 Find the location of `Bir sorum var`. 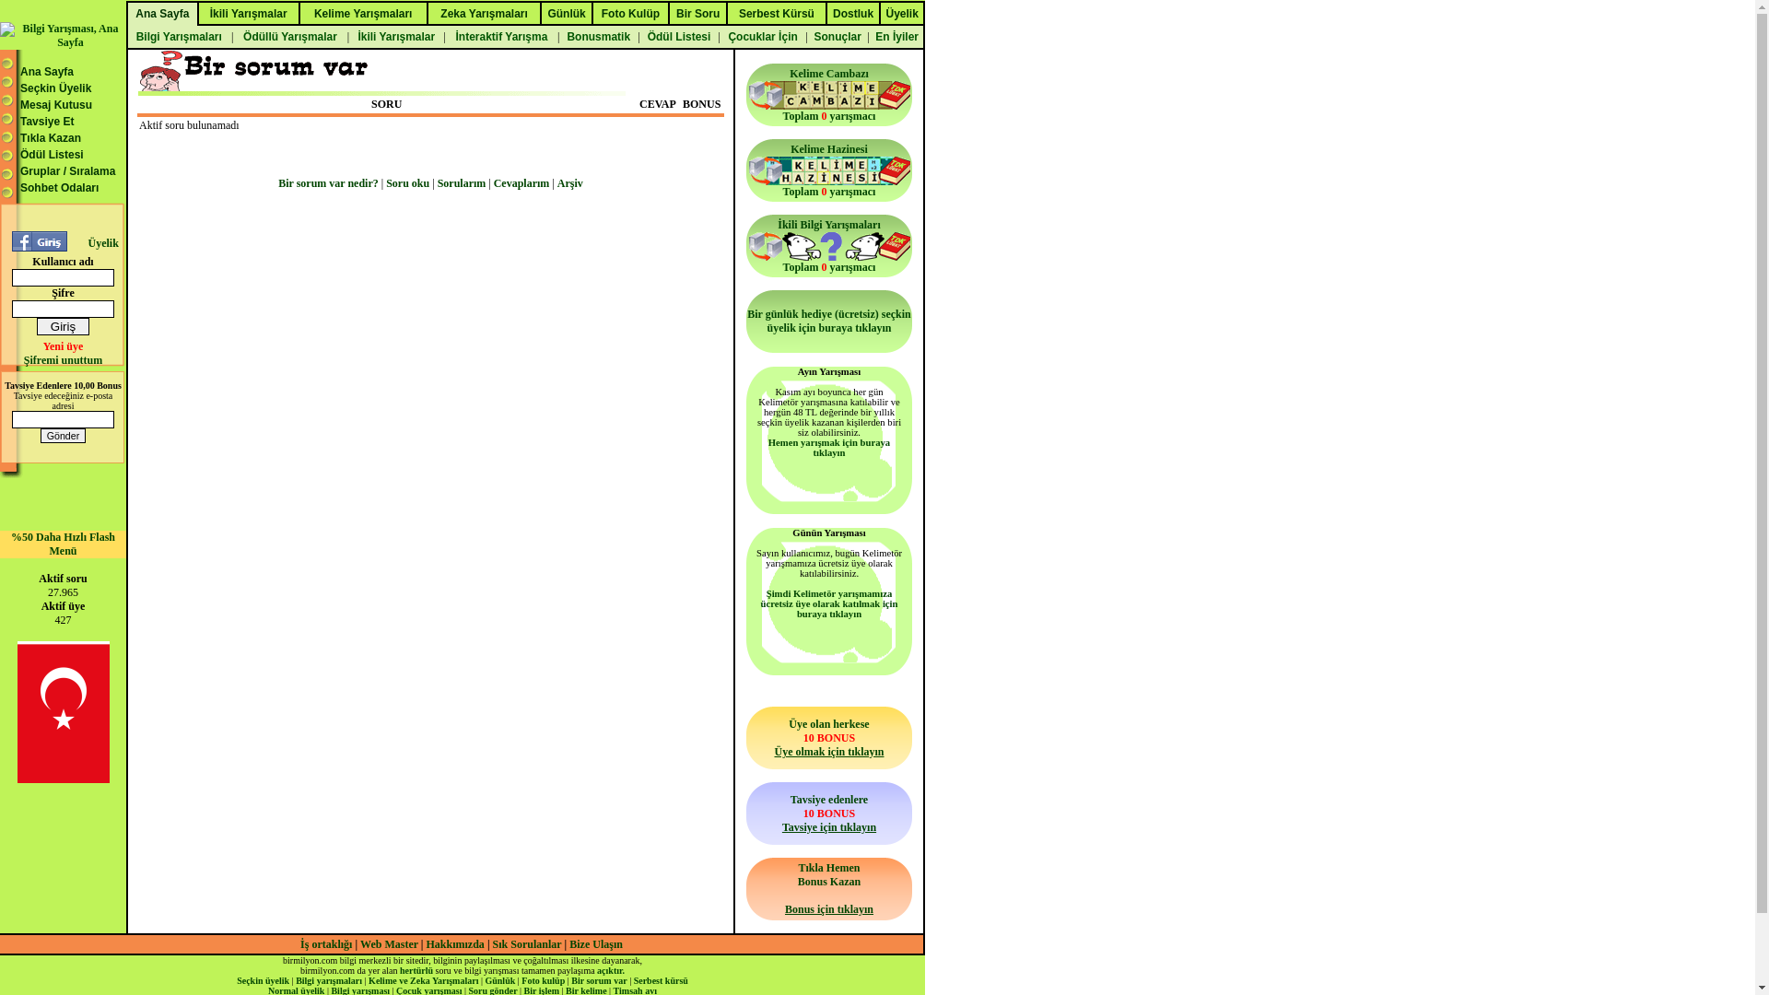

Bir sorum var is located at coordinates (599, 980).